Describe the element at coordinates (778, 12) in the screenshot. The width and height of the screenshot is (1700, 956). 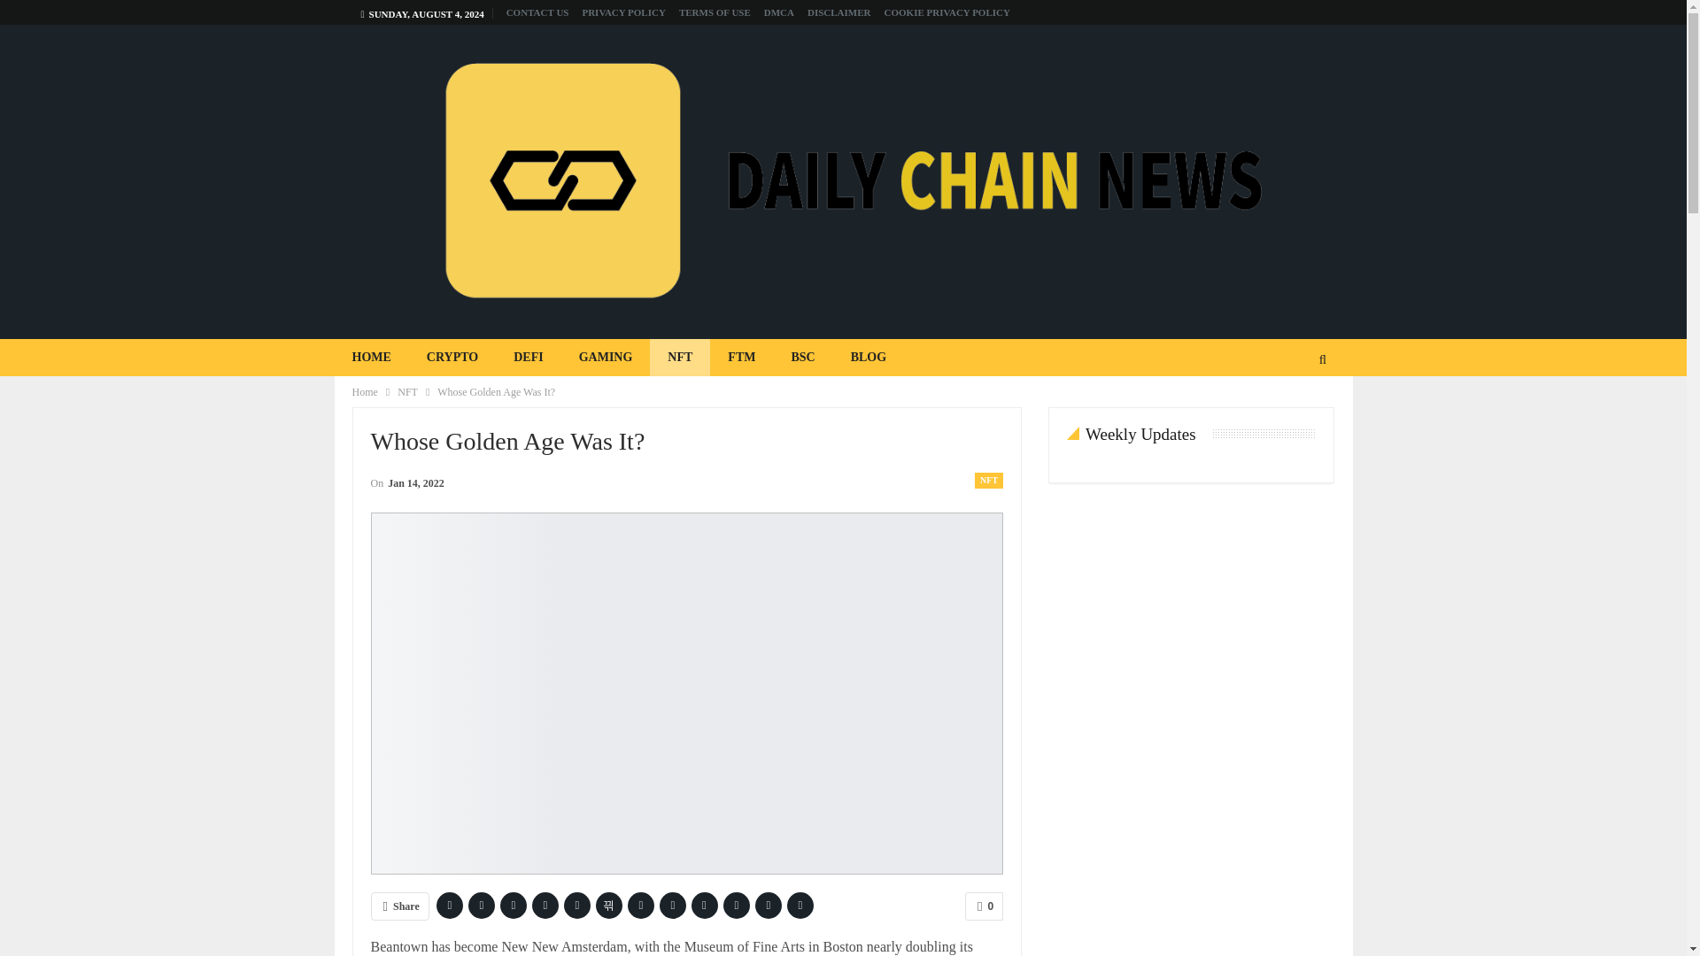
I see `DMCA` at that location.